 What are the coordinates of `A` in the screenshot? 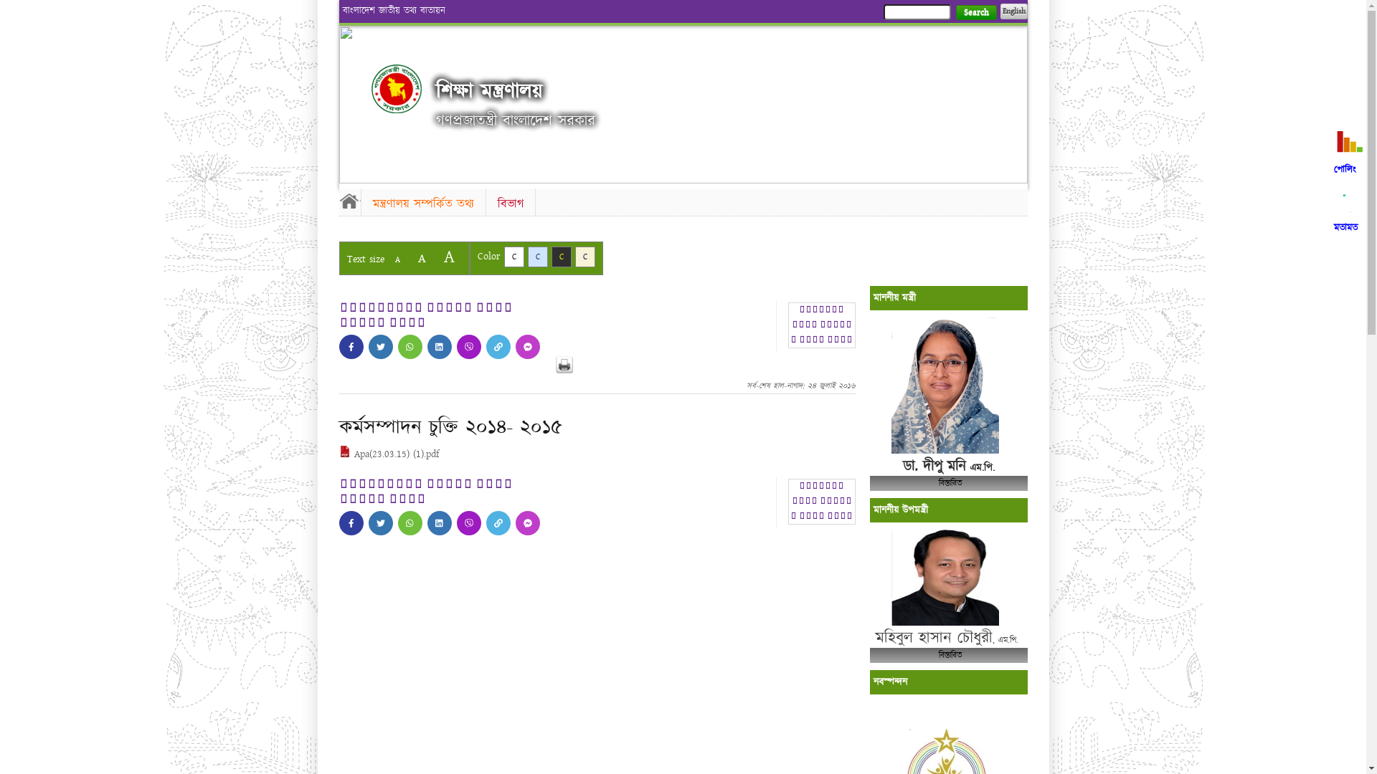 It's located at (449, 257).